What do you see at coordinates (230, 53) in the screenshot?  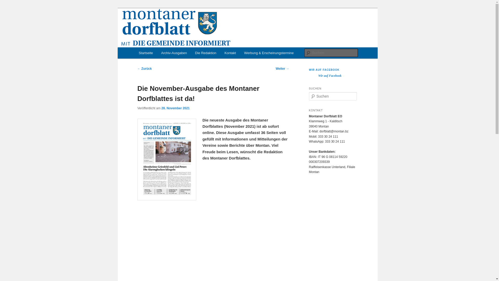 I see `Kontakt` at bounding box center [230, 53].